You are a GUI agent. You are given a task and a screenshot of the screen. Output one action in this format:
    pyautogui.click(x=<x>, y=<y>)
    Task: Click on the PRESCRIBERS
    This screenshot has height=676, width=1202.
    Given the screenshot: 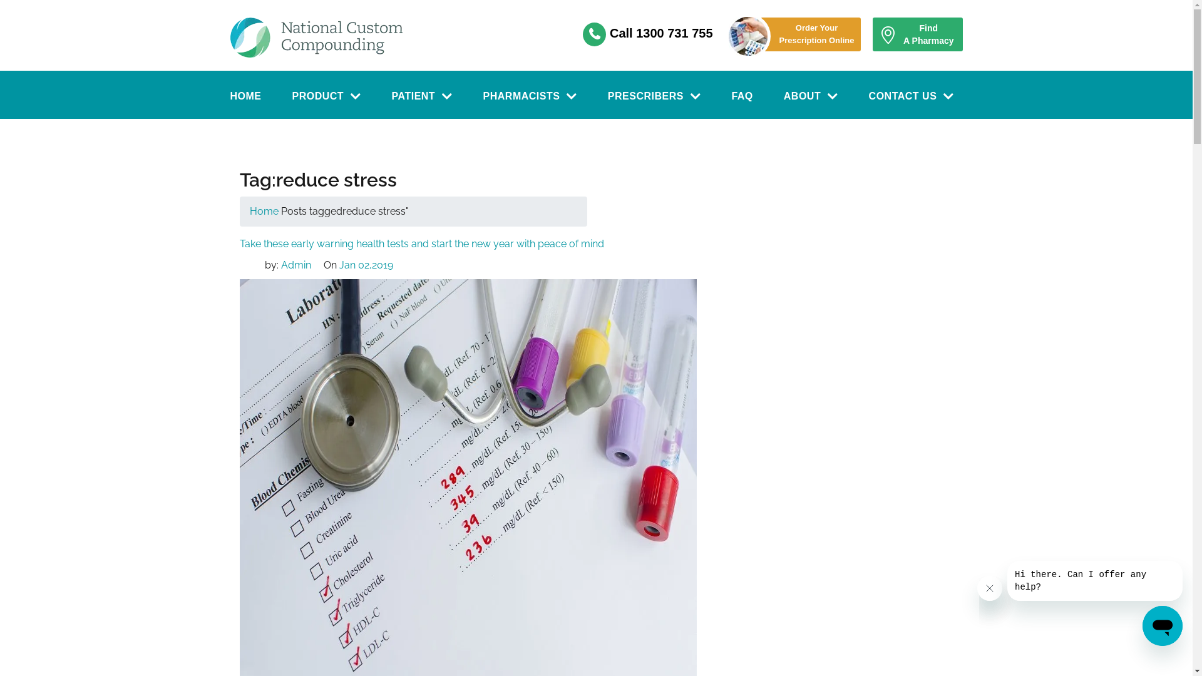 What is the action you would take?
    pyautogui.click(x=655, y=96)
    